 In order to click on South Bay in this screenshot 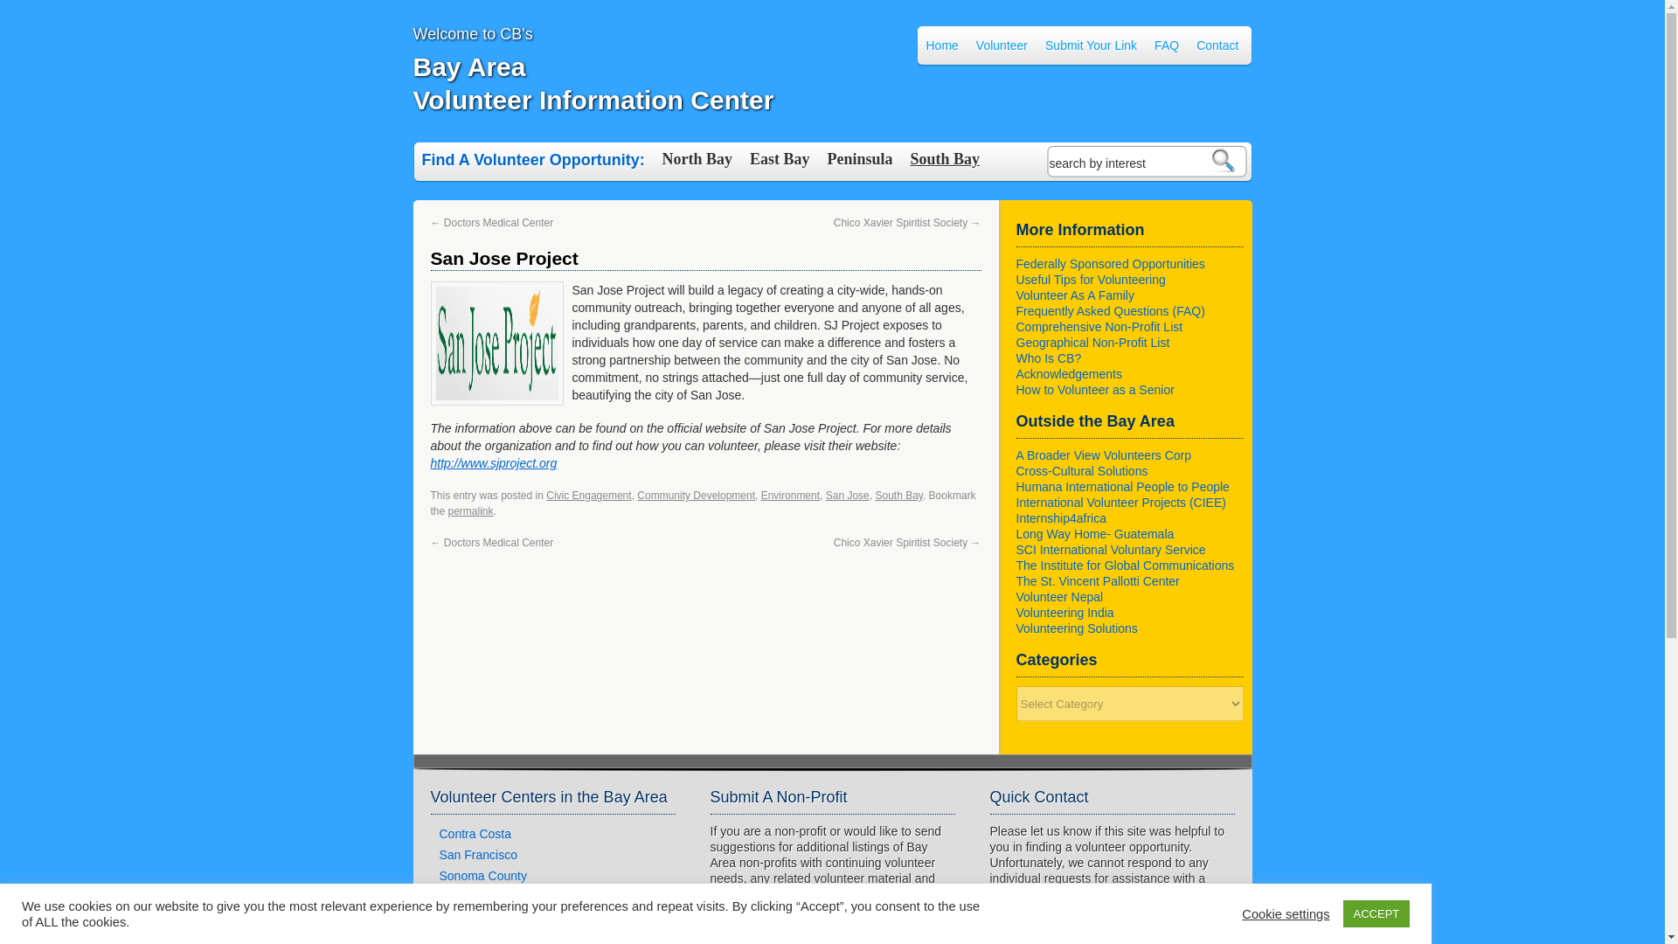, I will do `click(946, 159)`.